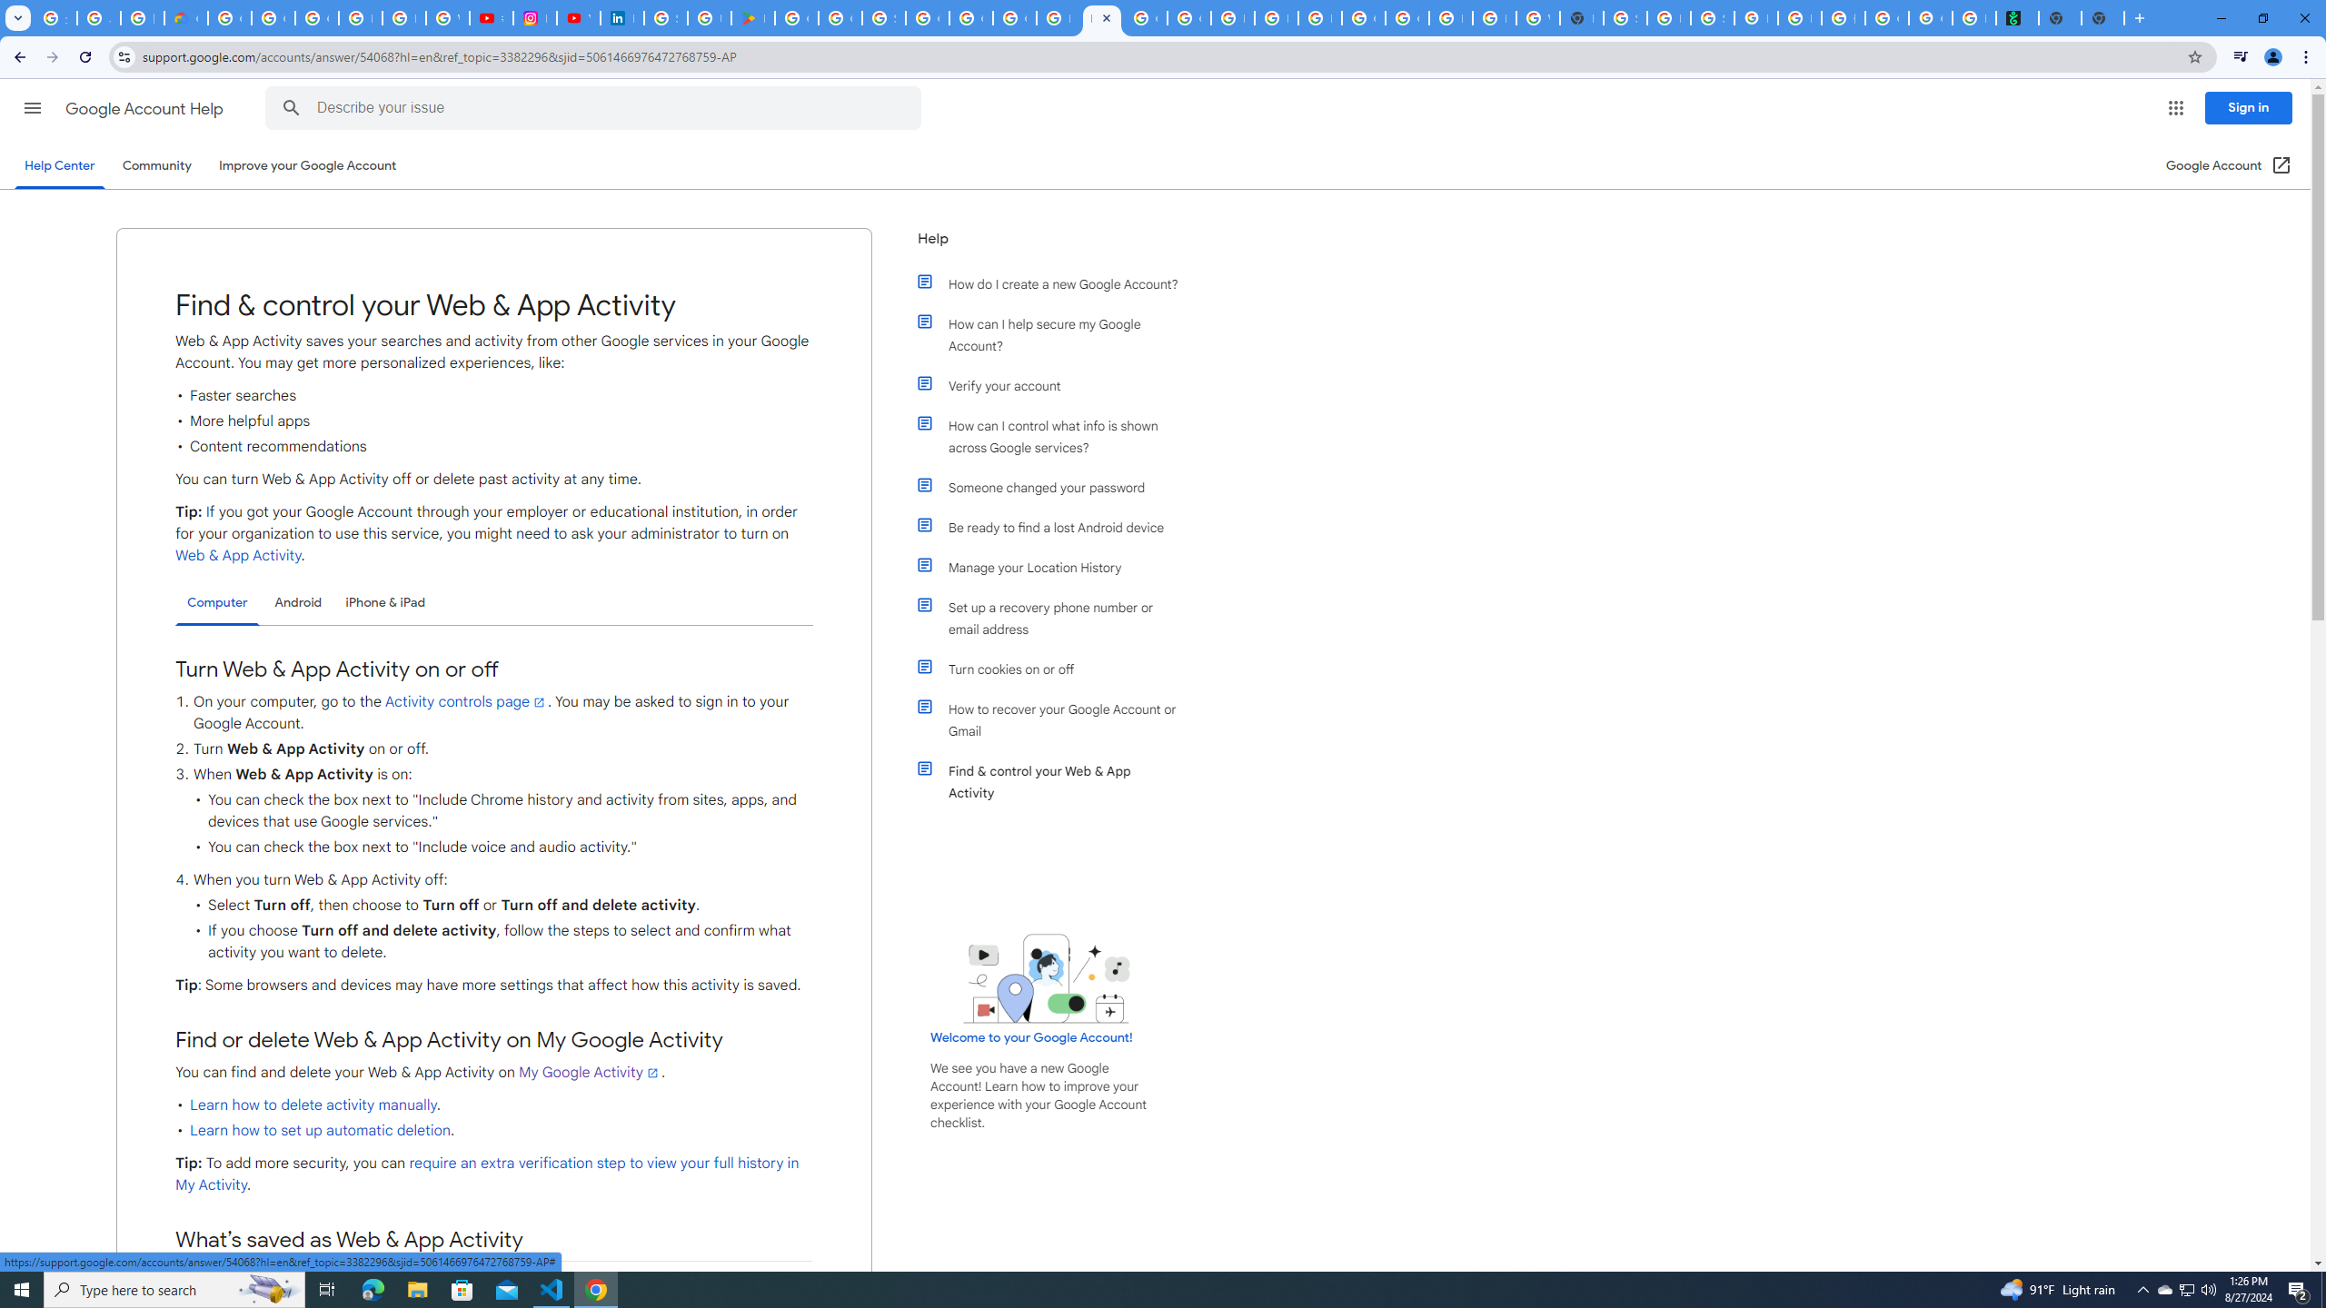 This screenshot has height=1308, width=2326. I want to click on iPhone & iPad, so click(385, 601).